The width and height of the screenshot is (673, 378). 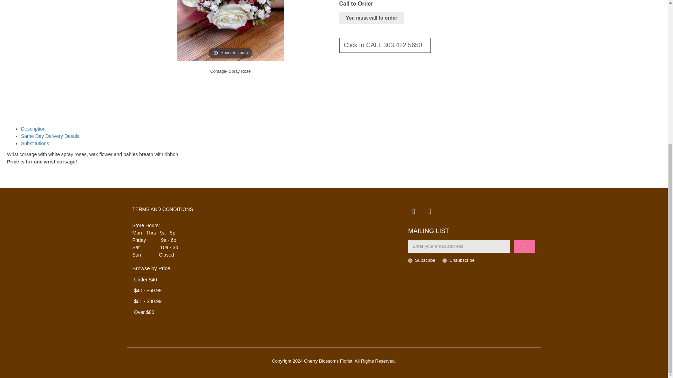 I want to click on Corsage- Spray Rose , so click(x=231, y=71).